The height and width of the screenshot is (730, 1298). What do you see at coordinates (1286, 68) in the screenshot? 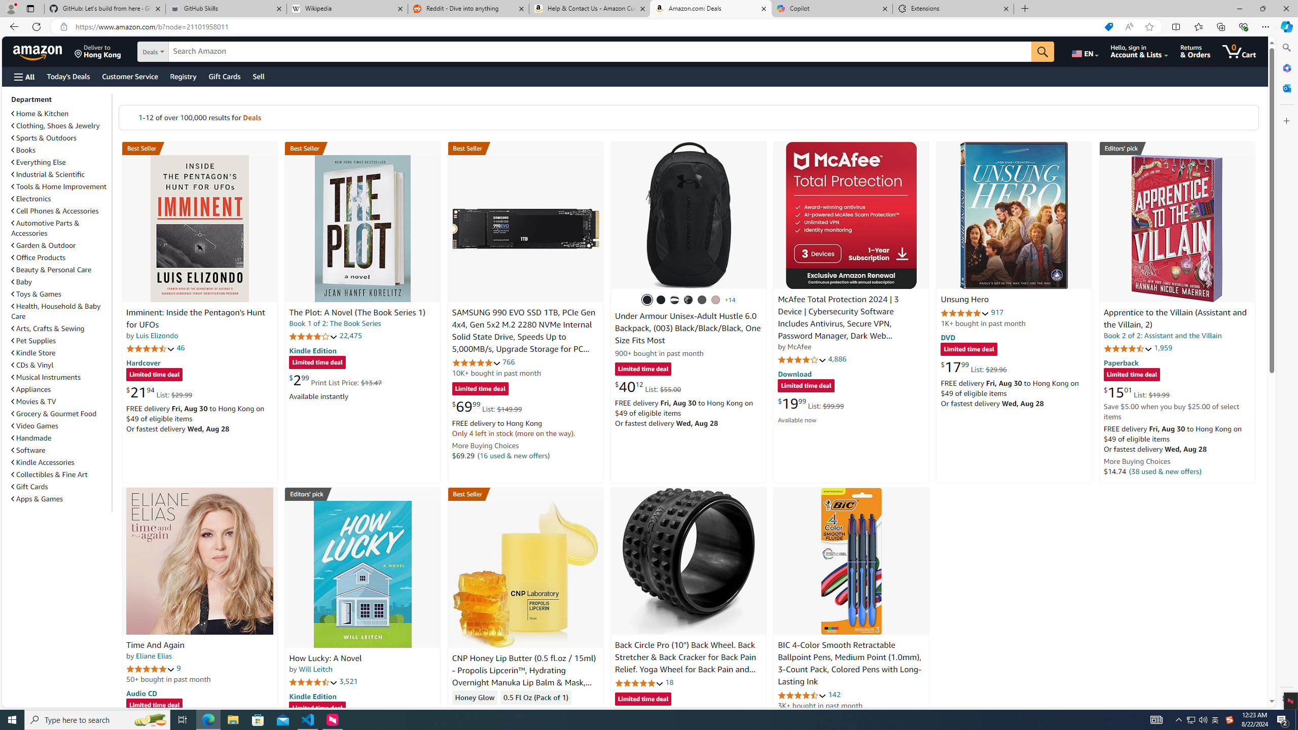
I see `Microsoft 365` at bounding box center [1286, 68].